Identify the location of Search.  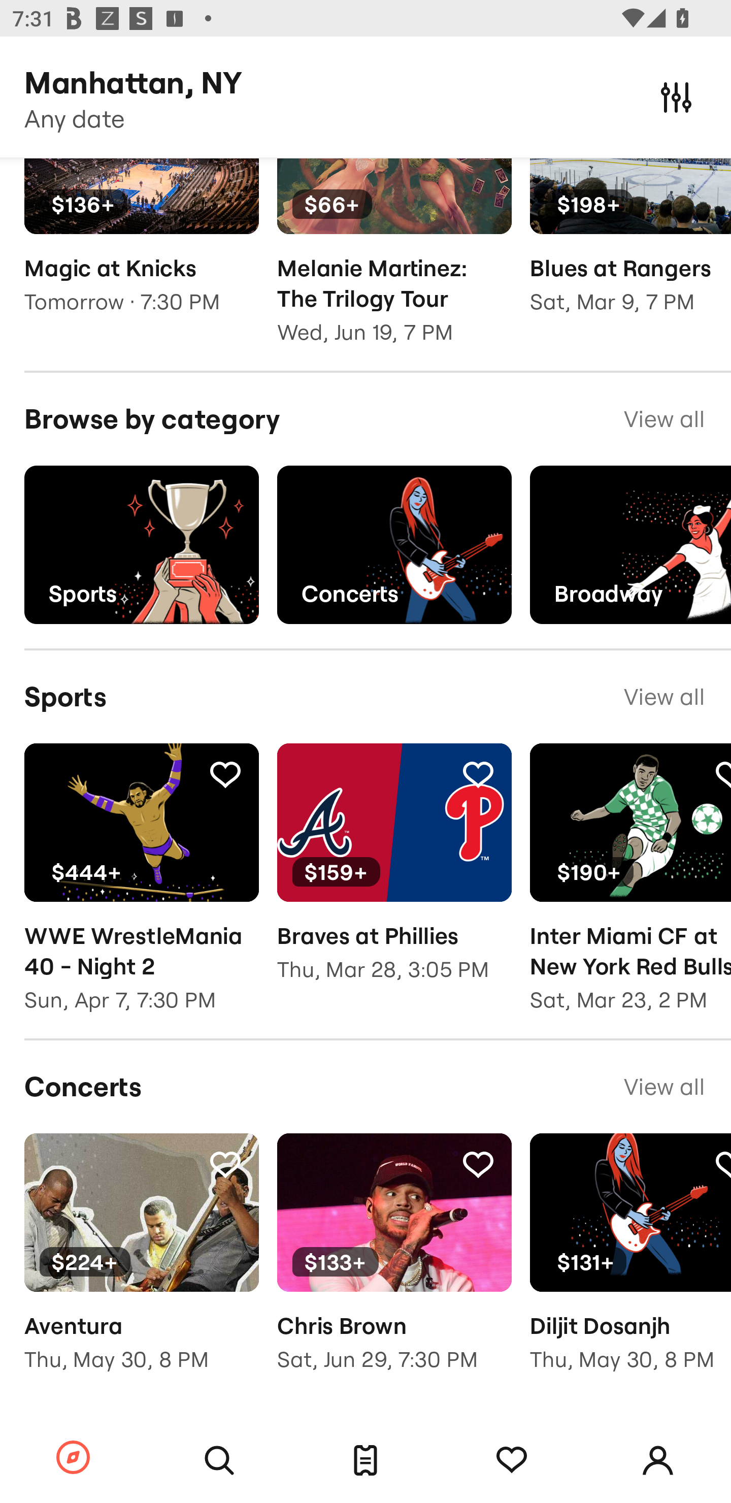
(219, 1460).